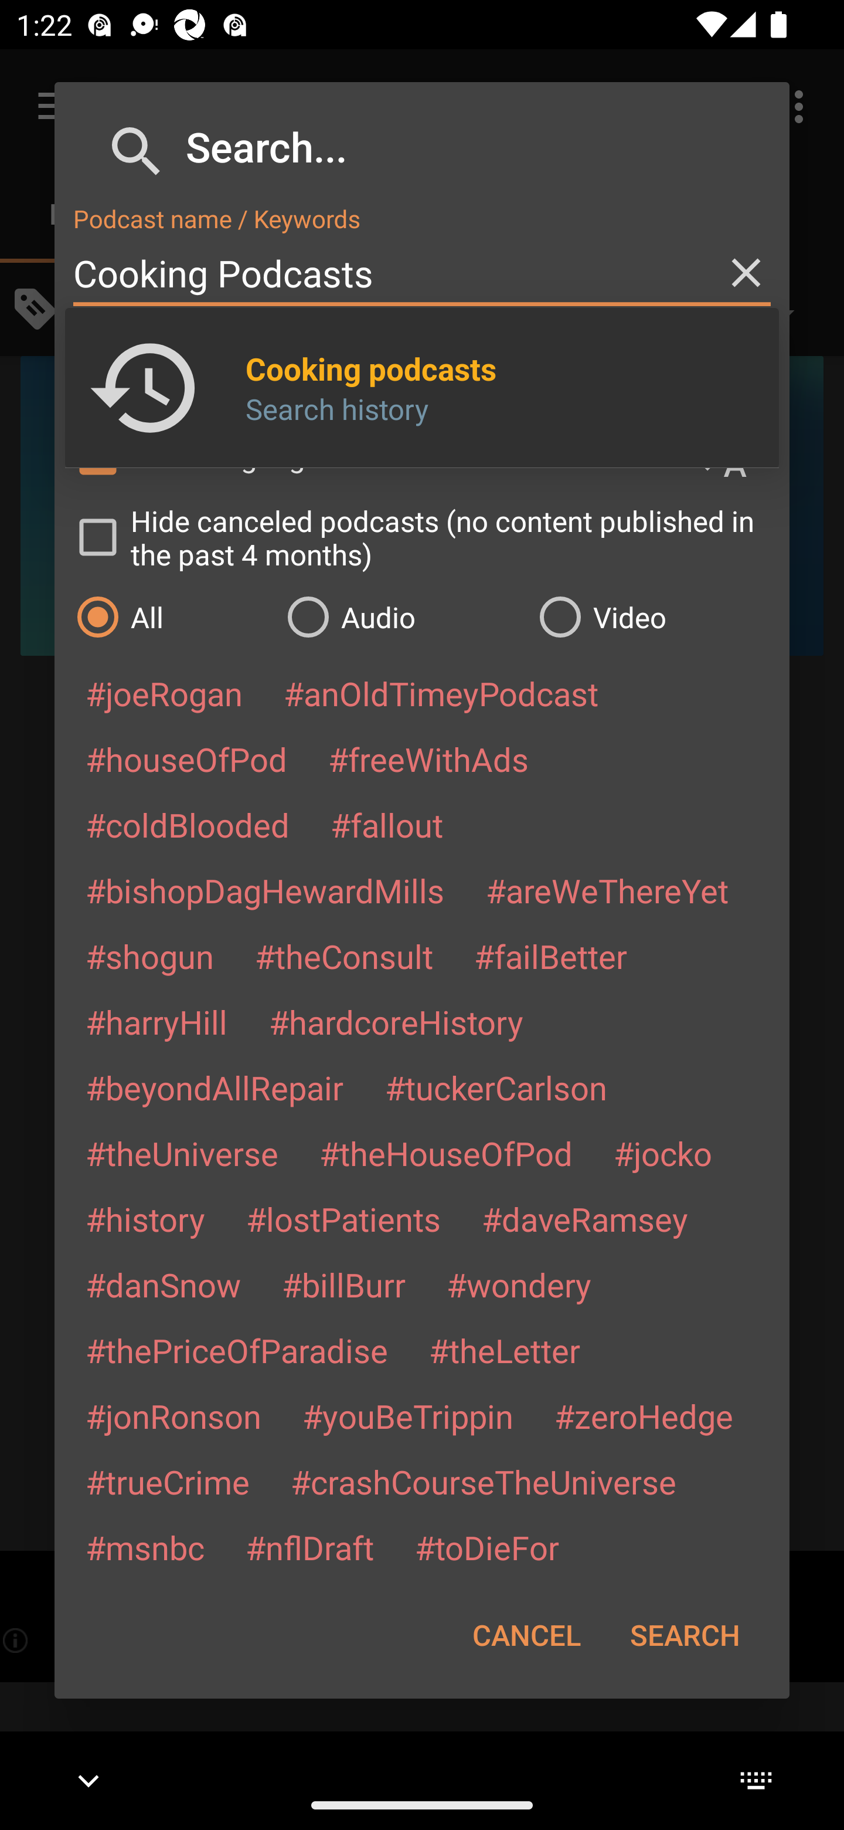 The width and height of the screenshot is (844, 1830). I want to click on All, so click(170, 616).